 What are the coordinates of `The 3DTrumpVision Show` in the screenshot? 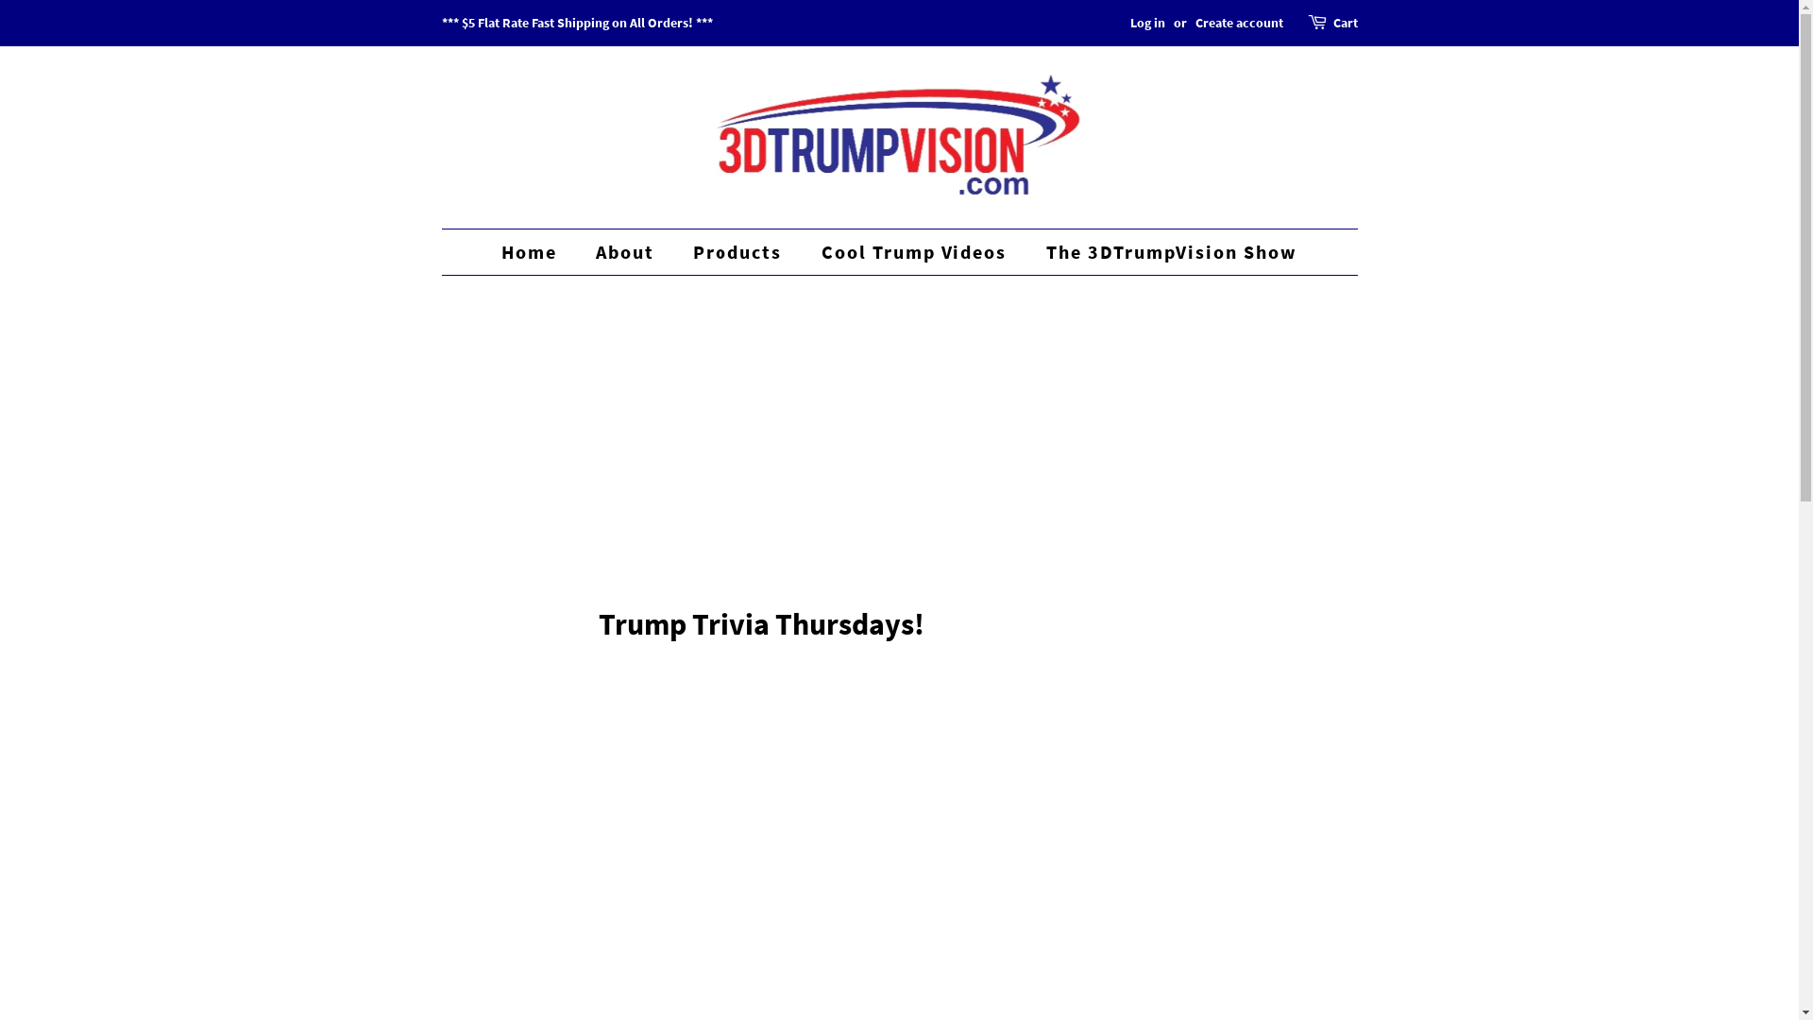 It's located at (1164, 252).